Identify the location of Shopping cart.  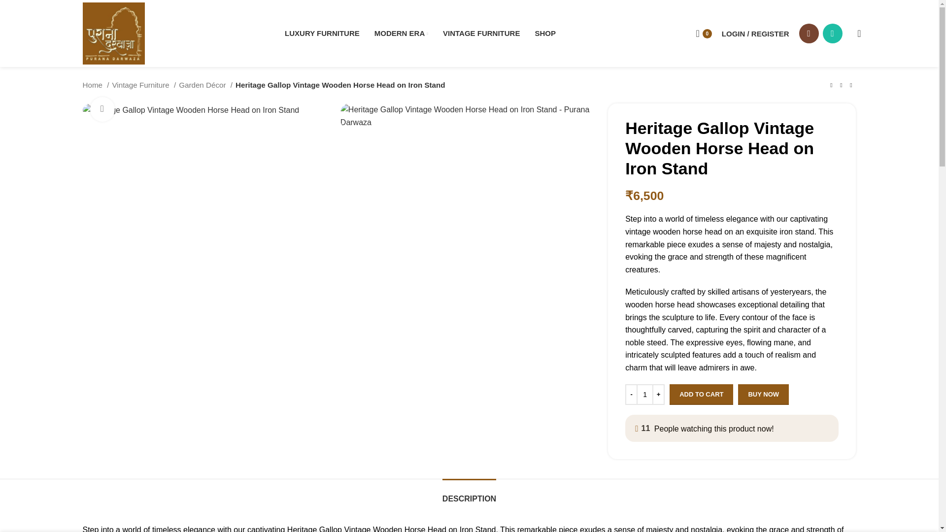
(703, 33).